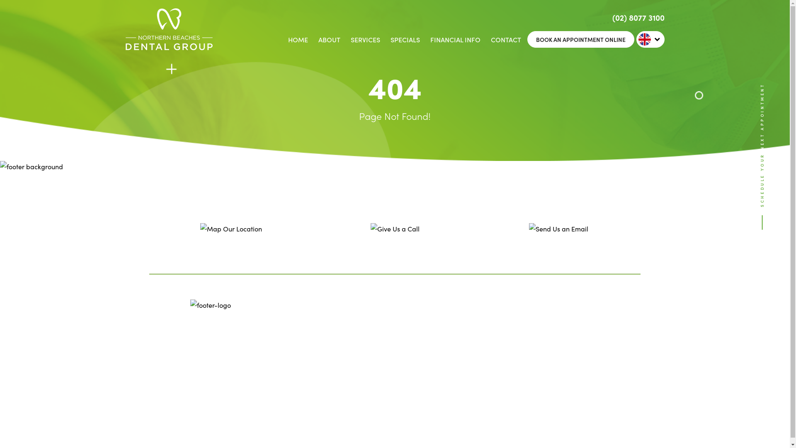 The width and height of the screenshot is (796, 448). What do you see at coordinates (231, 239) in the screenshot?
I see `Map Our Location` at bounding box center [231, 239].